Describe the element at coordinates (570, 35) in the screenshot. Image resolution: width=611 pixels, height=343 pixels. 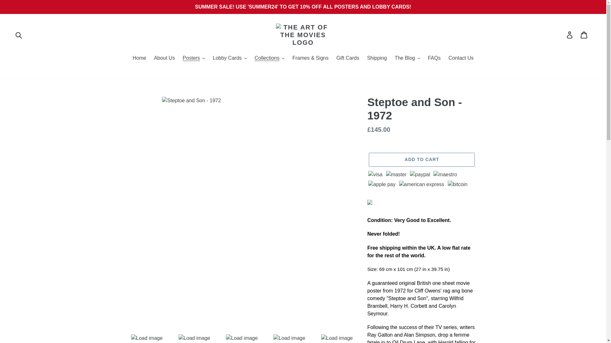
I see `Log in` at that location.